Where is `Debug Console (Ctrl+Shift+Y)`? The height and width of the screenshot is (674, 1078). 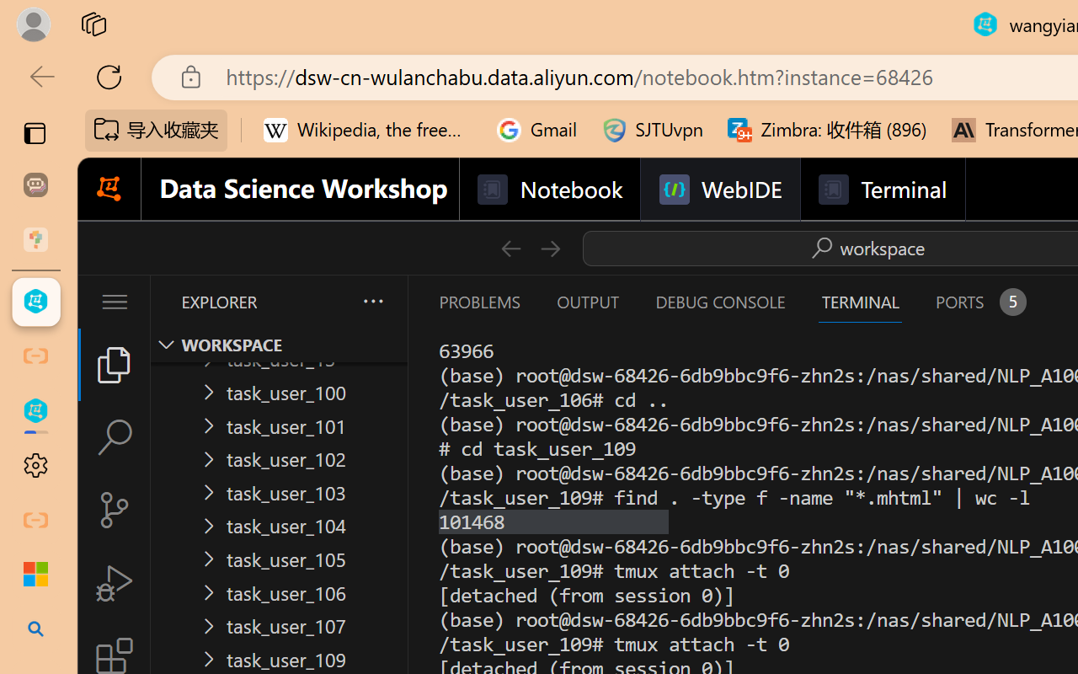
Debug Console (Ctrl+Shift+Y) is located at coordinates (719, 302).